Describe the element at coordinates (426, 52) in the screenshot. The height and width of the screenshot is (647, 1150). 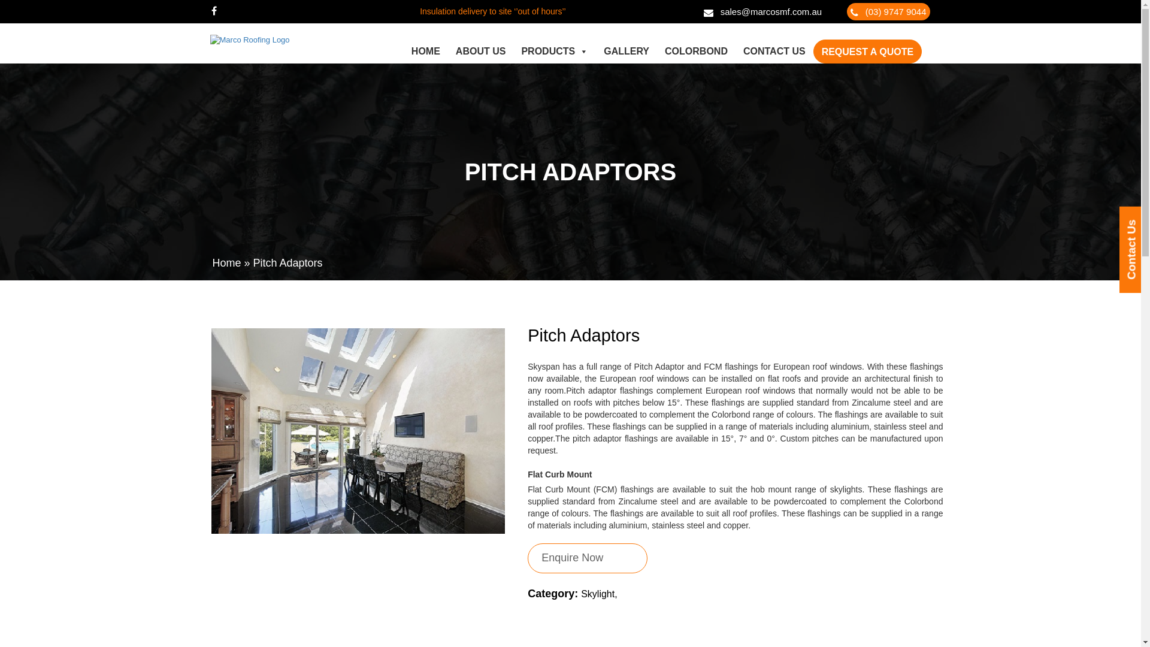
I see `HOME` at that location.